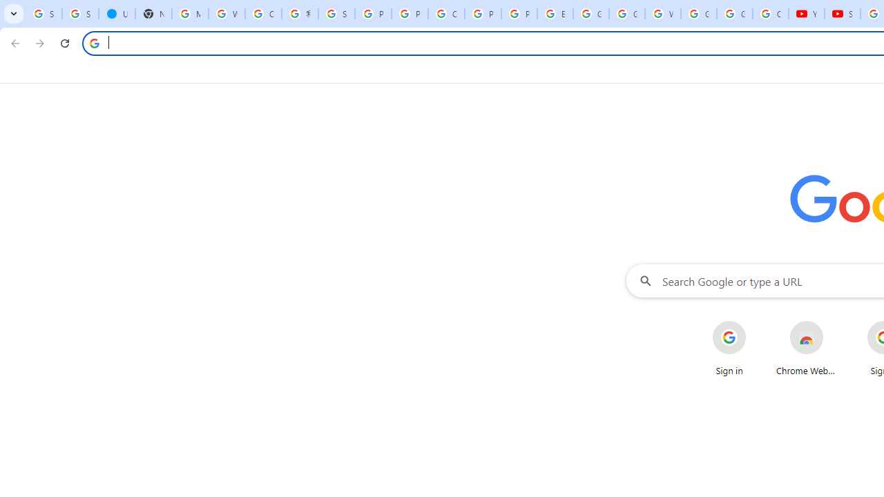  Describe the element at coordinates (555, 14) in the screenshot. I see `Edit and view right-to-left text - Google Docs Editors Help` at that location.